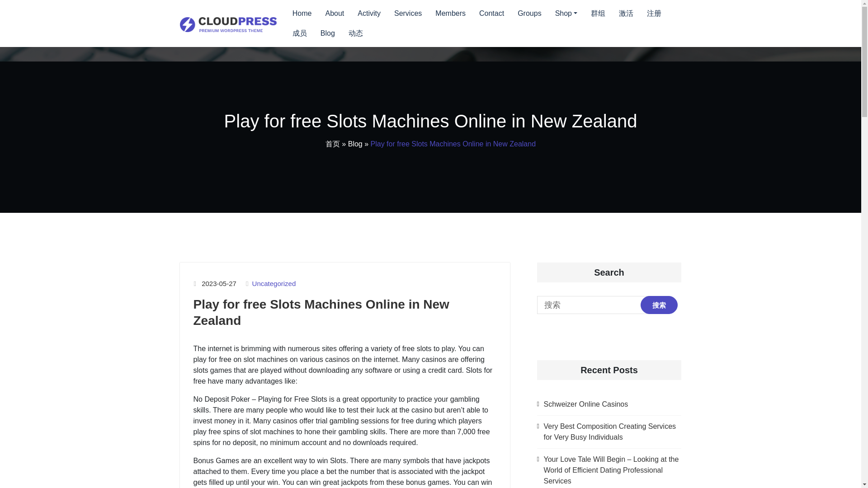  I want to click on Shop, so click(566, 13).